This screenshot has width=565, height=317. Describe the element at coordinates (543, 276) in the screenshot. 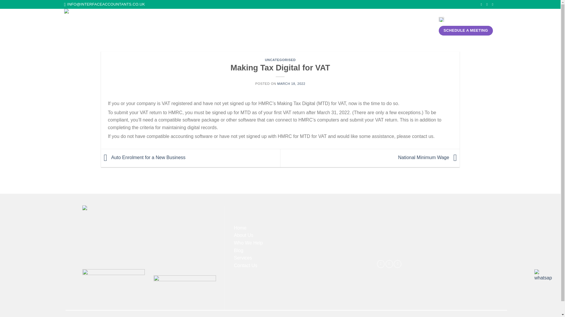

I see `Send Whatsapp Message` at that location.